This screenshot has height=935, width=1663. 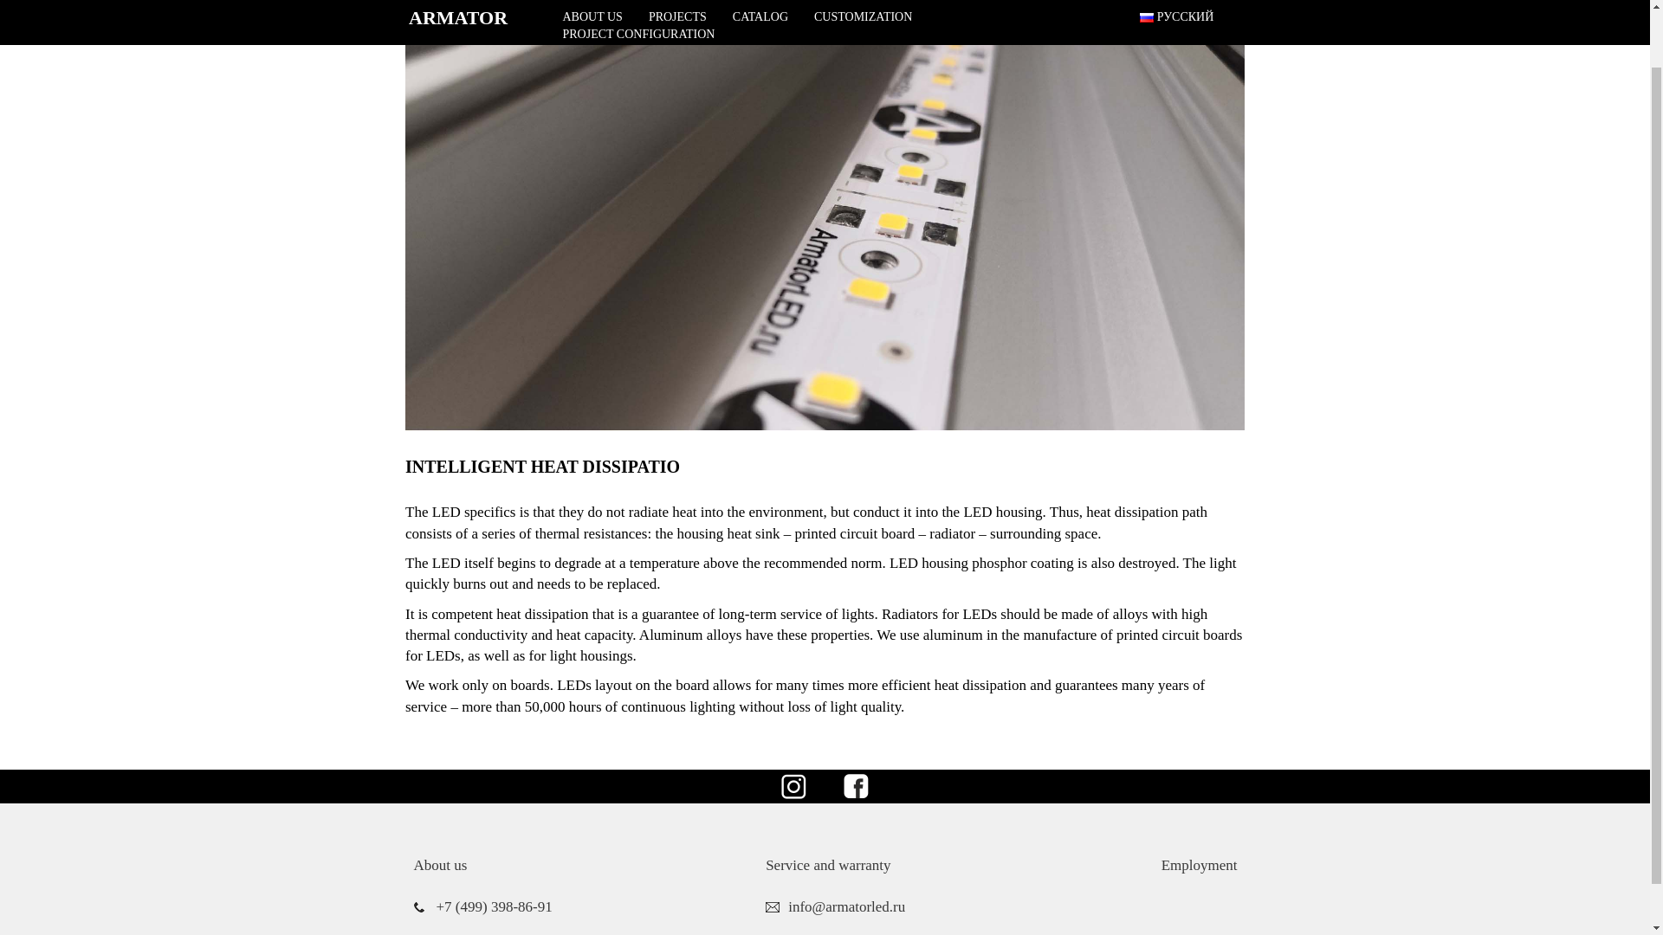 I want to click on Service and warranty, so click(x=827, y=865).